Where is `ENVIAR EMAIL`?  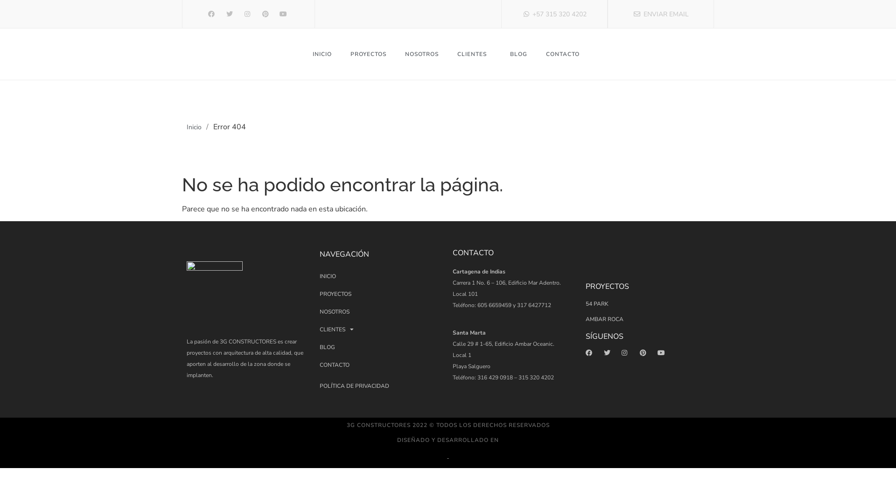 ENVIAR EMAIL is located at coordinates (661, 14).